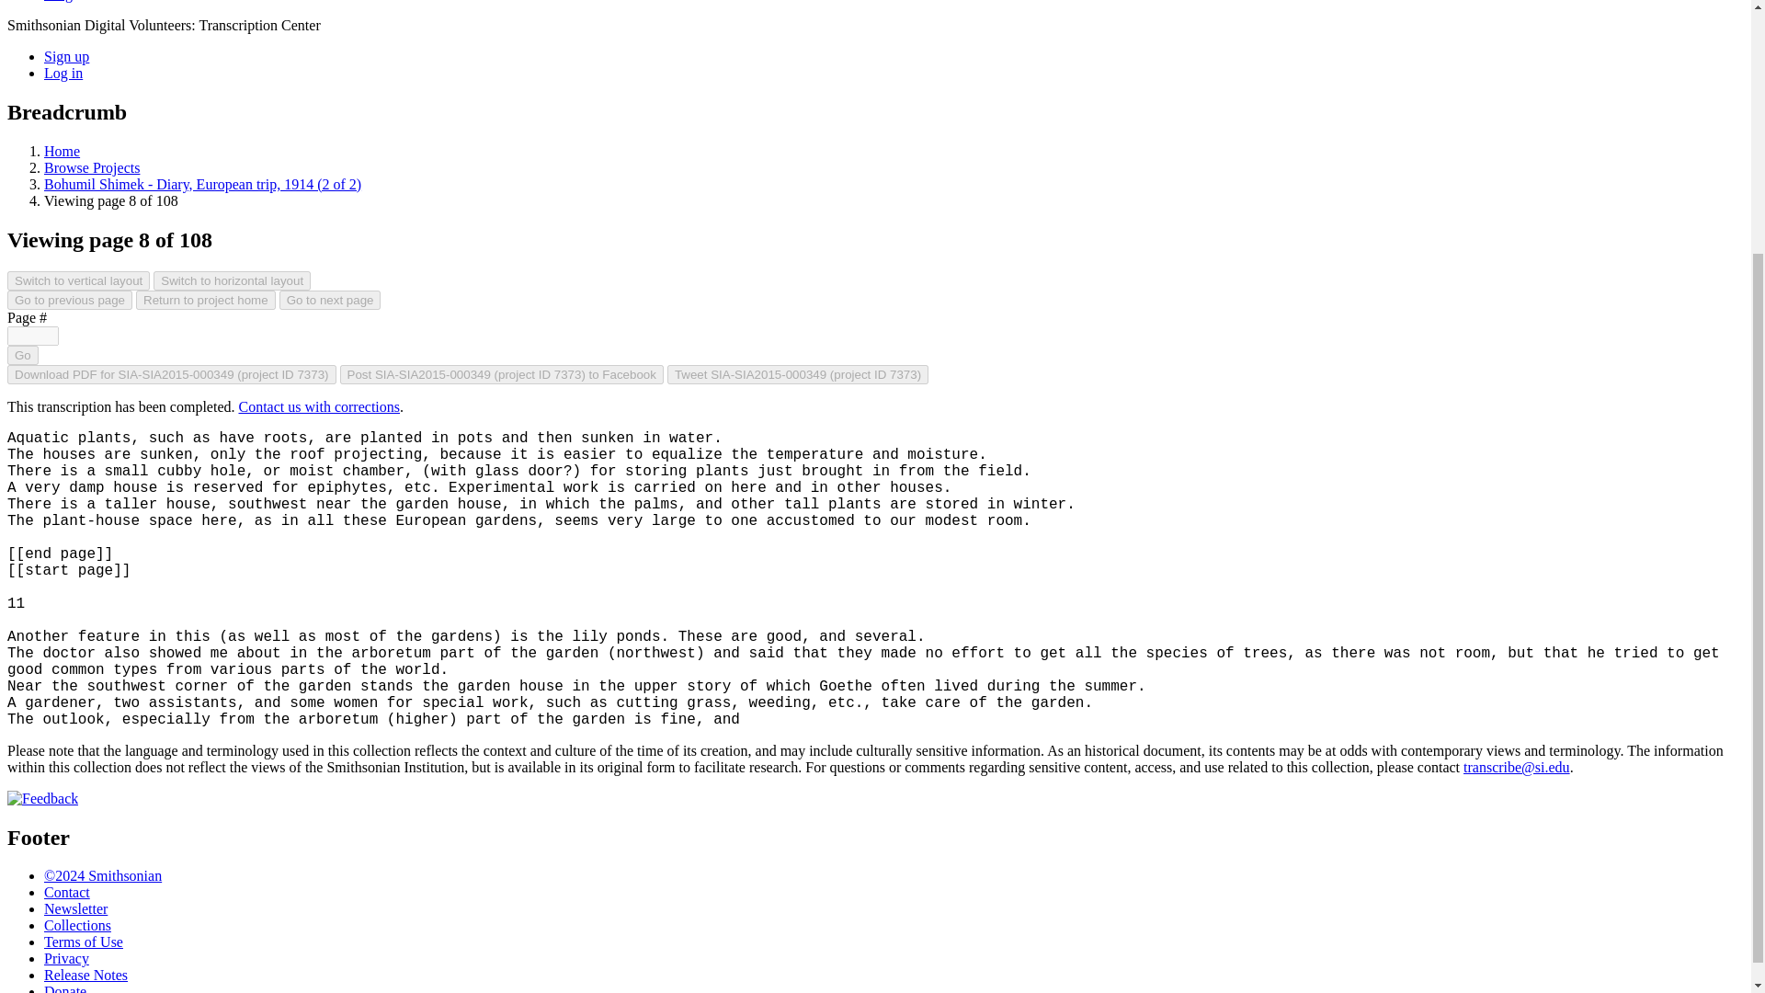 This screenshot has width=1765, height=993. I want to click on Return to project home, so click(205, 300).